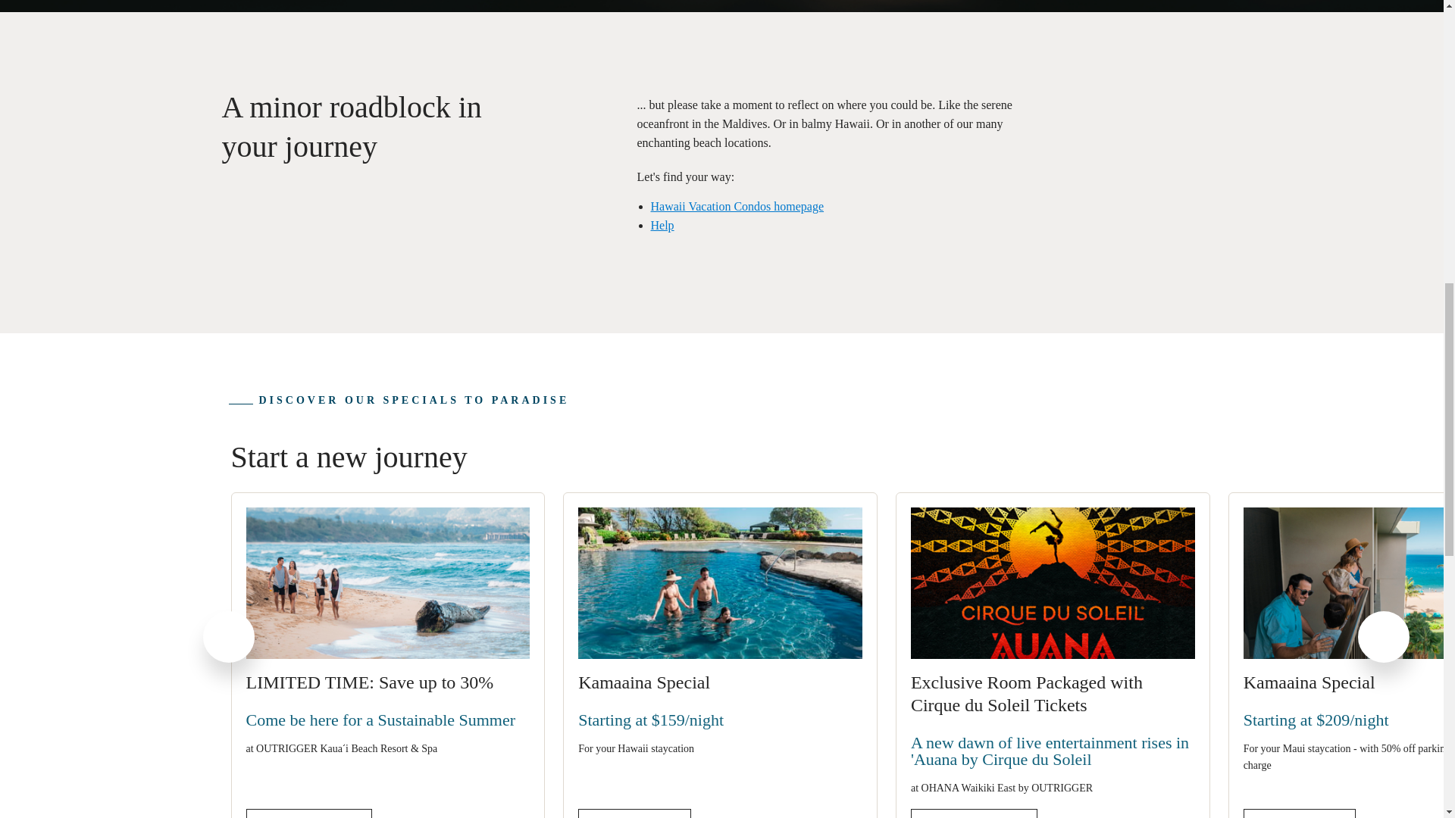  I want to click on Check availability, so click(973, 813).